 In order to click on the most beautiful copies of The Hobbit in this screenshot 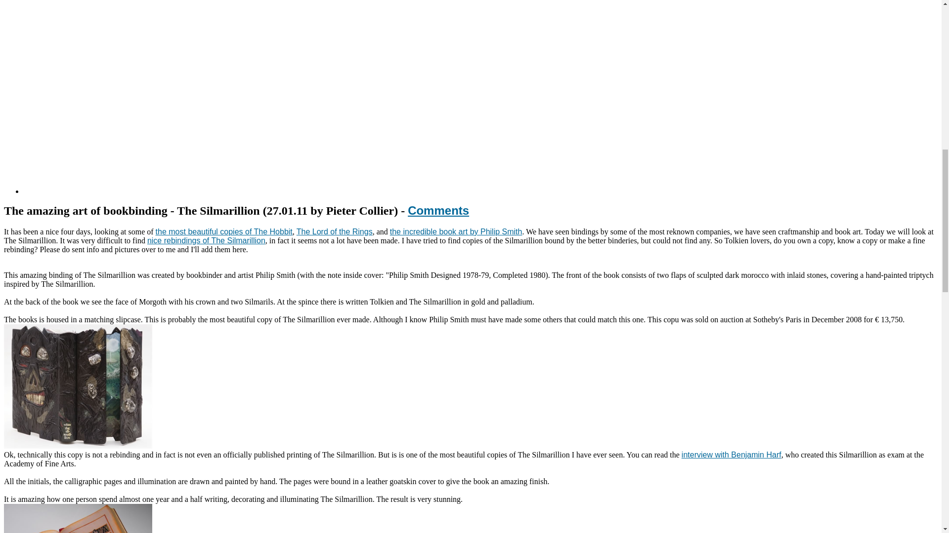, I will do `click(223, 232)`.